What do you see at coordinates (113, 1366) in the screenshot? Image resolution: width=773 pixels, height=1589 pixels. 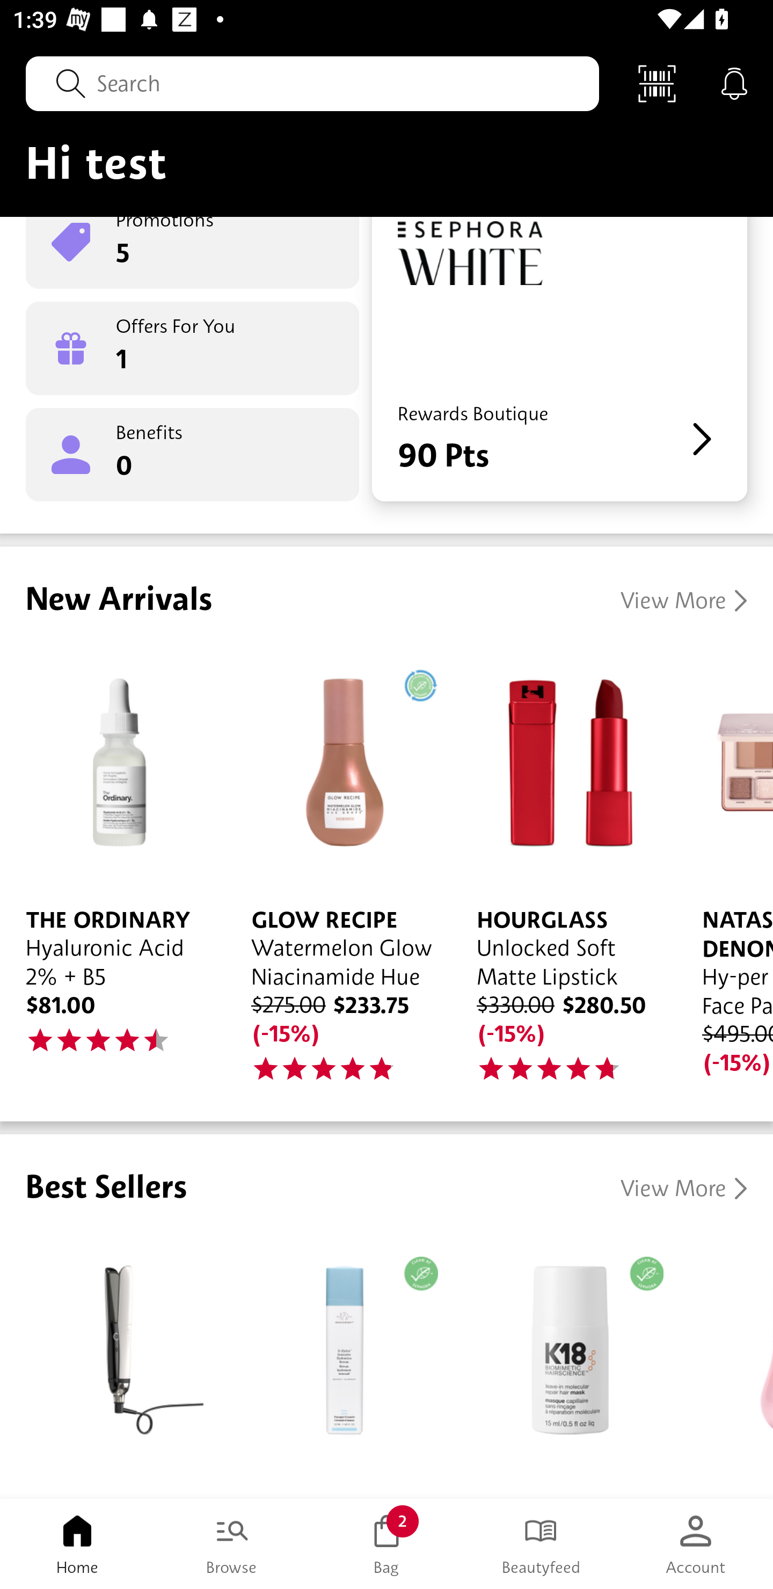 I see `GHD` at bounding box center [113, 1366].